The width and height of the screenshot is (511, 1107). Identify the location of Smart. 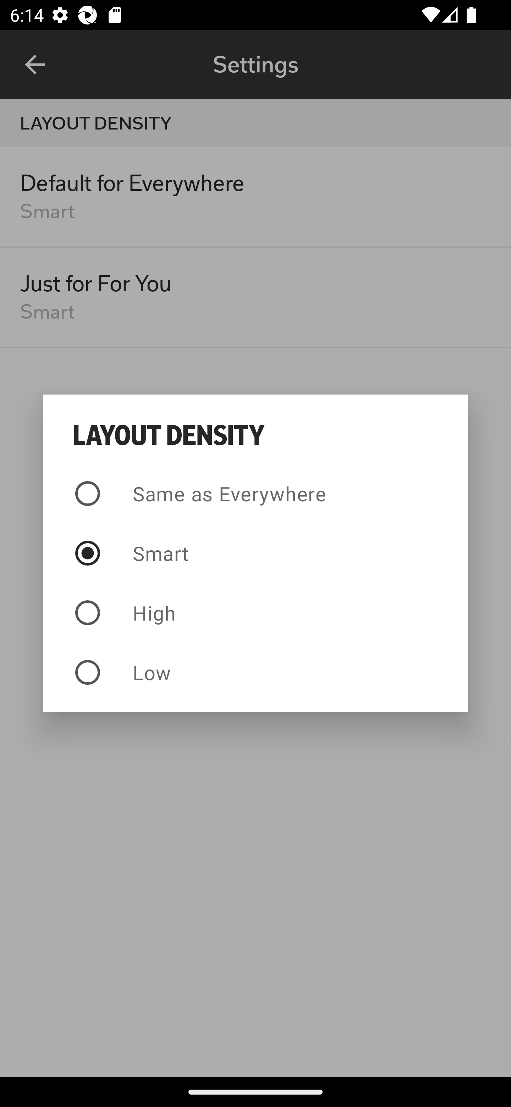
(255, 553).